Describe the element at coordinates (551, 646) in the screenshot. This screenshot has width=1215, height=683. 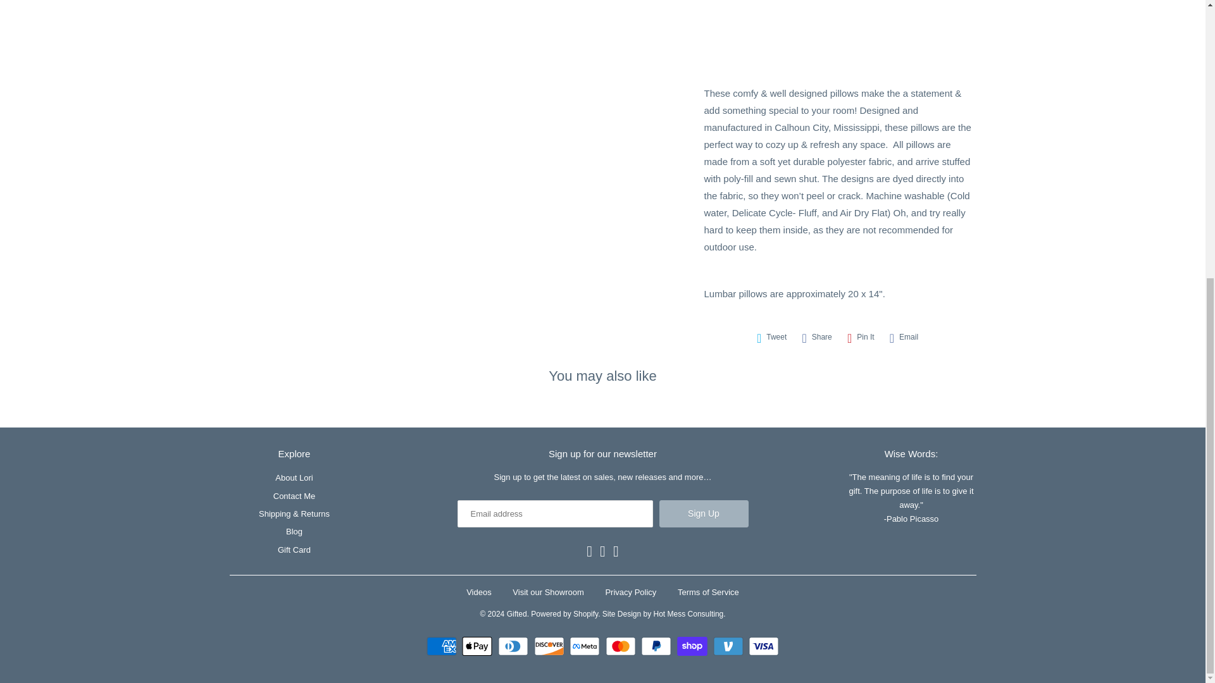
I see `Discover` at that location.